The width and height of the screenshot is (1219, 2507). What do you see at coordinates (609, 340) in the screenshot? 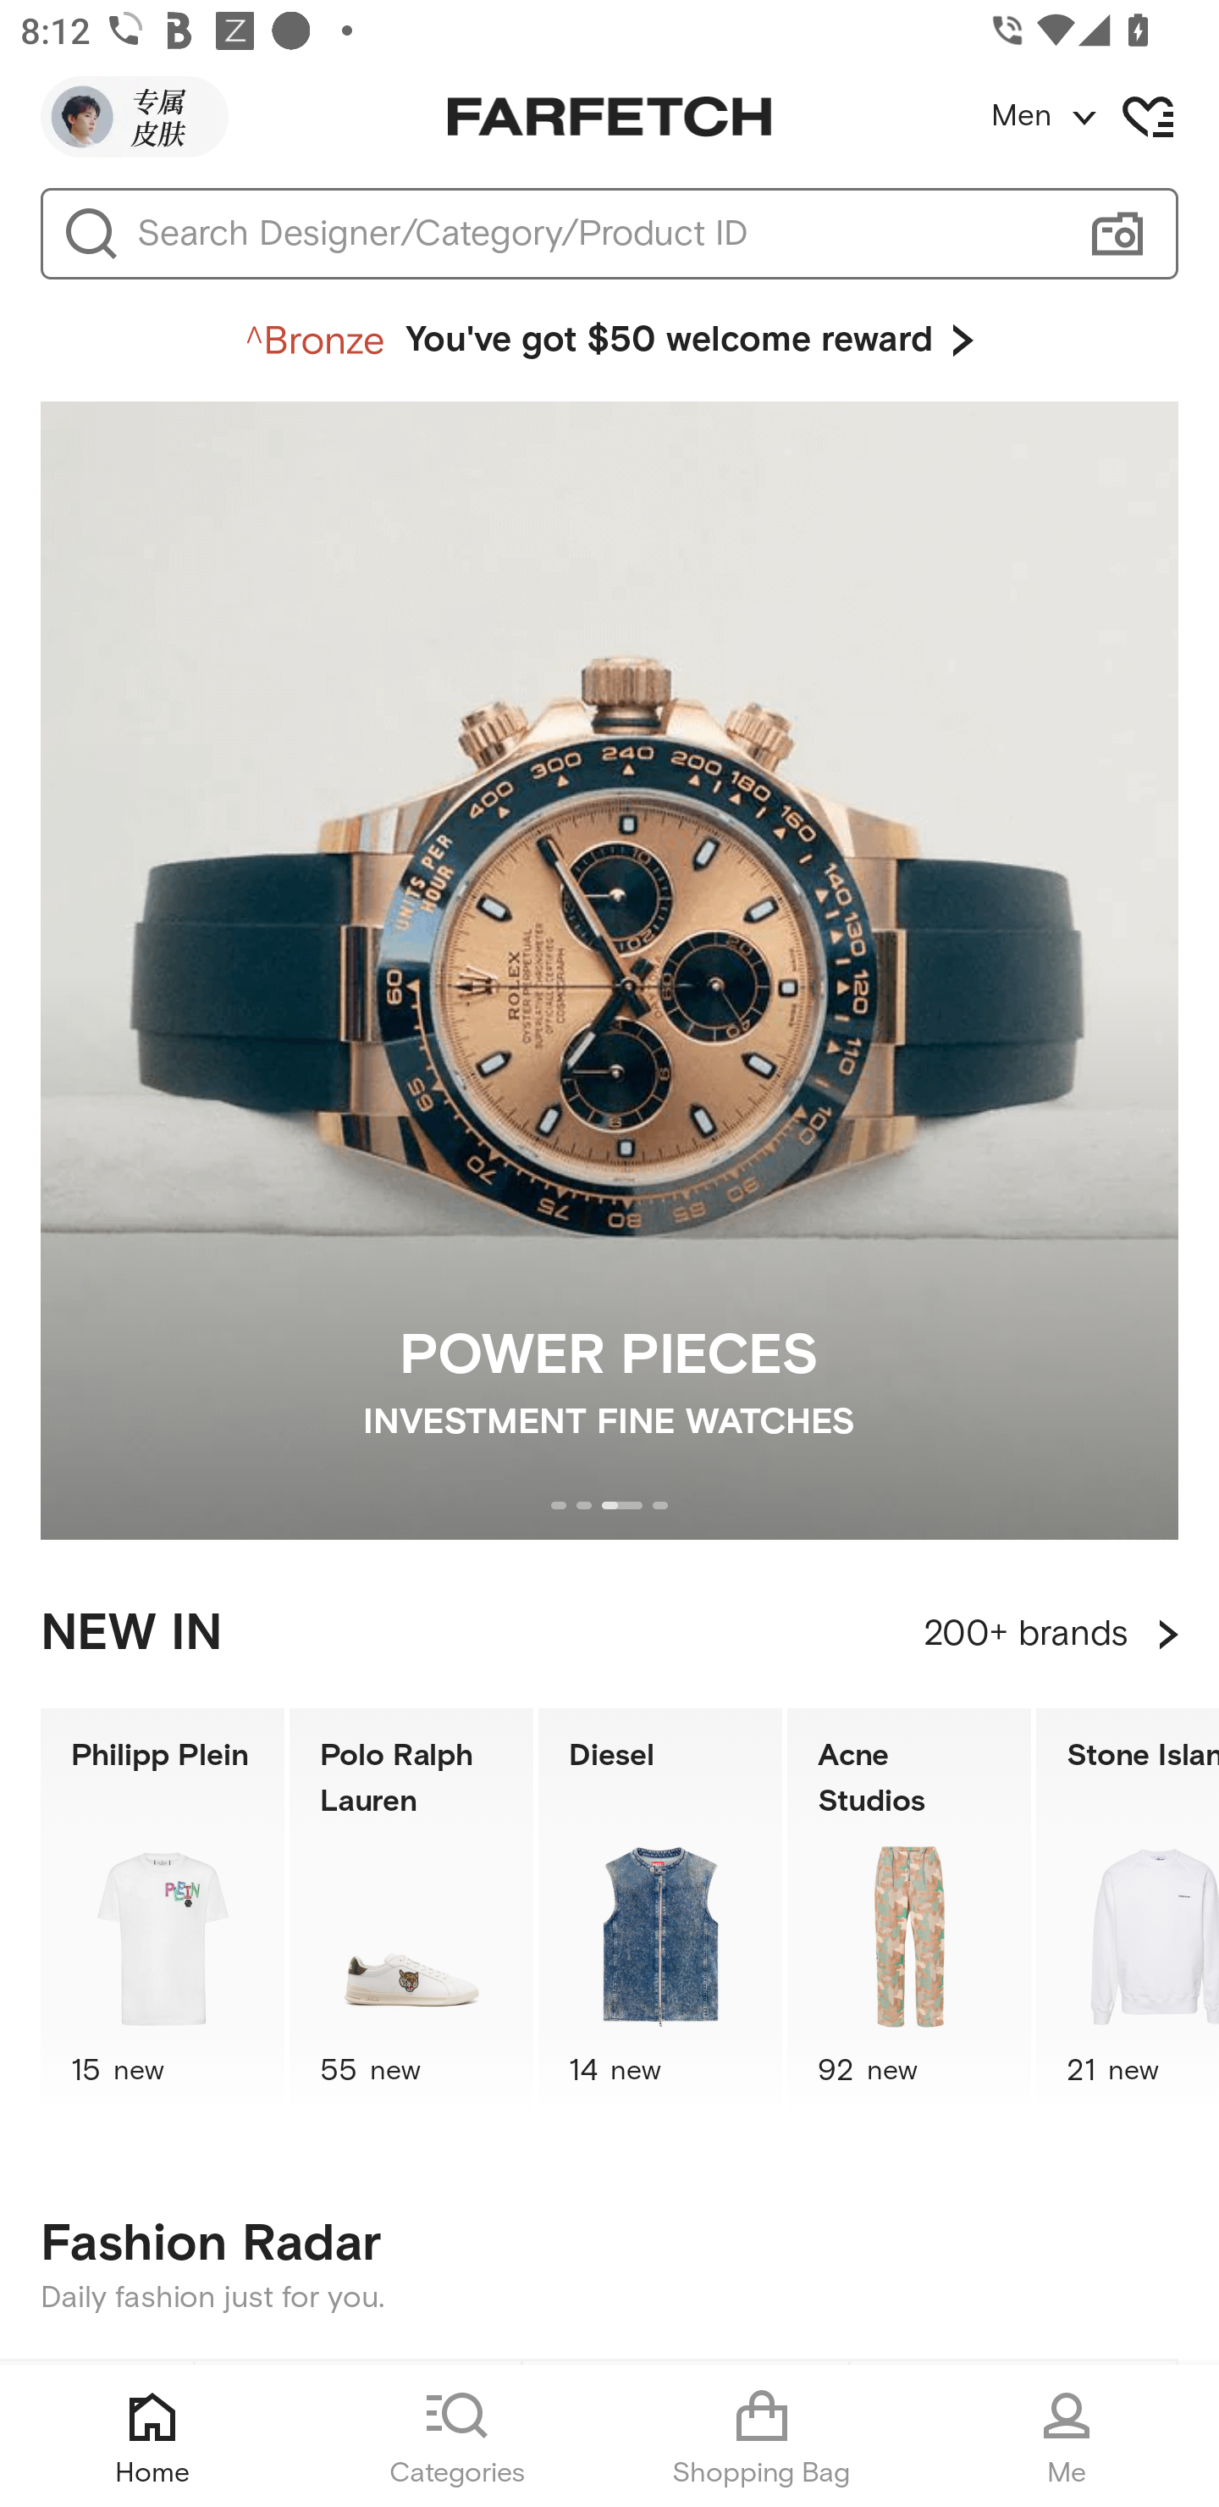
I see `You've got $50 welcome reward` at bounding box center [609, 340].